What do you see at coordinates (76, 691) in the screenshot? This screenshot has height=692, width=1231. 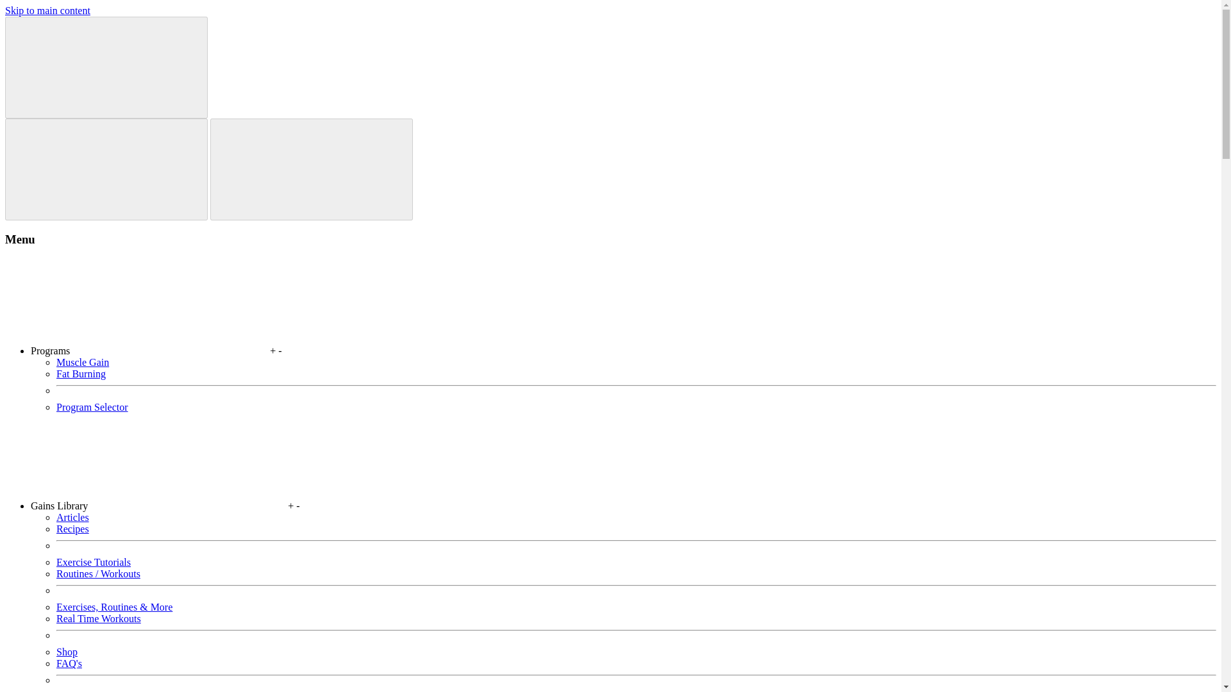 I see `Coaching` at bounding box center [76, 691].